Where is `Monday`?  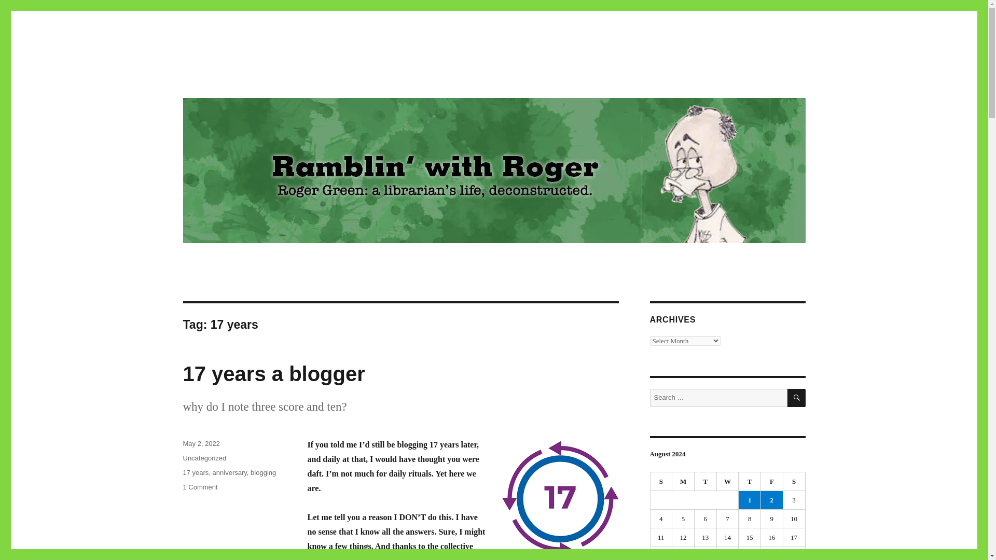
Monday is located at coordinates (199, 487).